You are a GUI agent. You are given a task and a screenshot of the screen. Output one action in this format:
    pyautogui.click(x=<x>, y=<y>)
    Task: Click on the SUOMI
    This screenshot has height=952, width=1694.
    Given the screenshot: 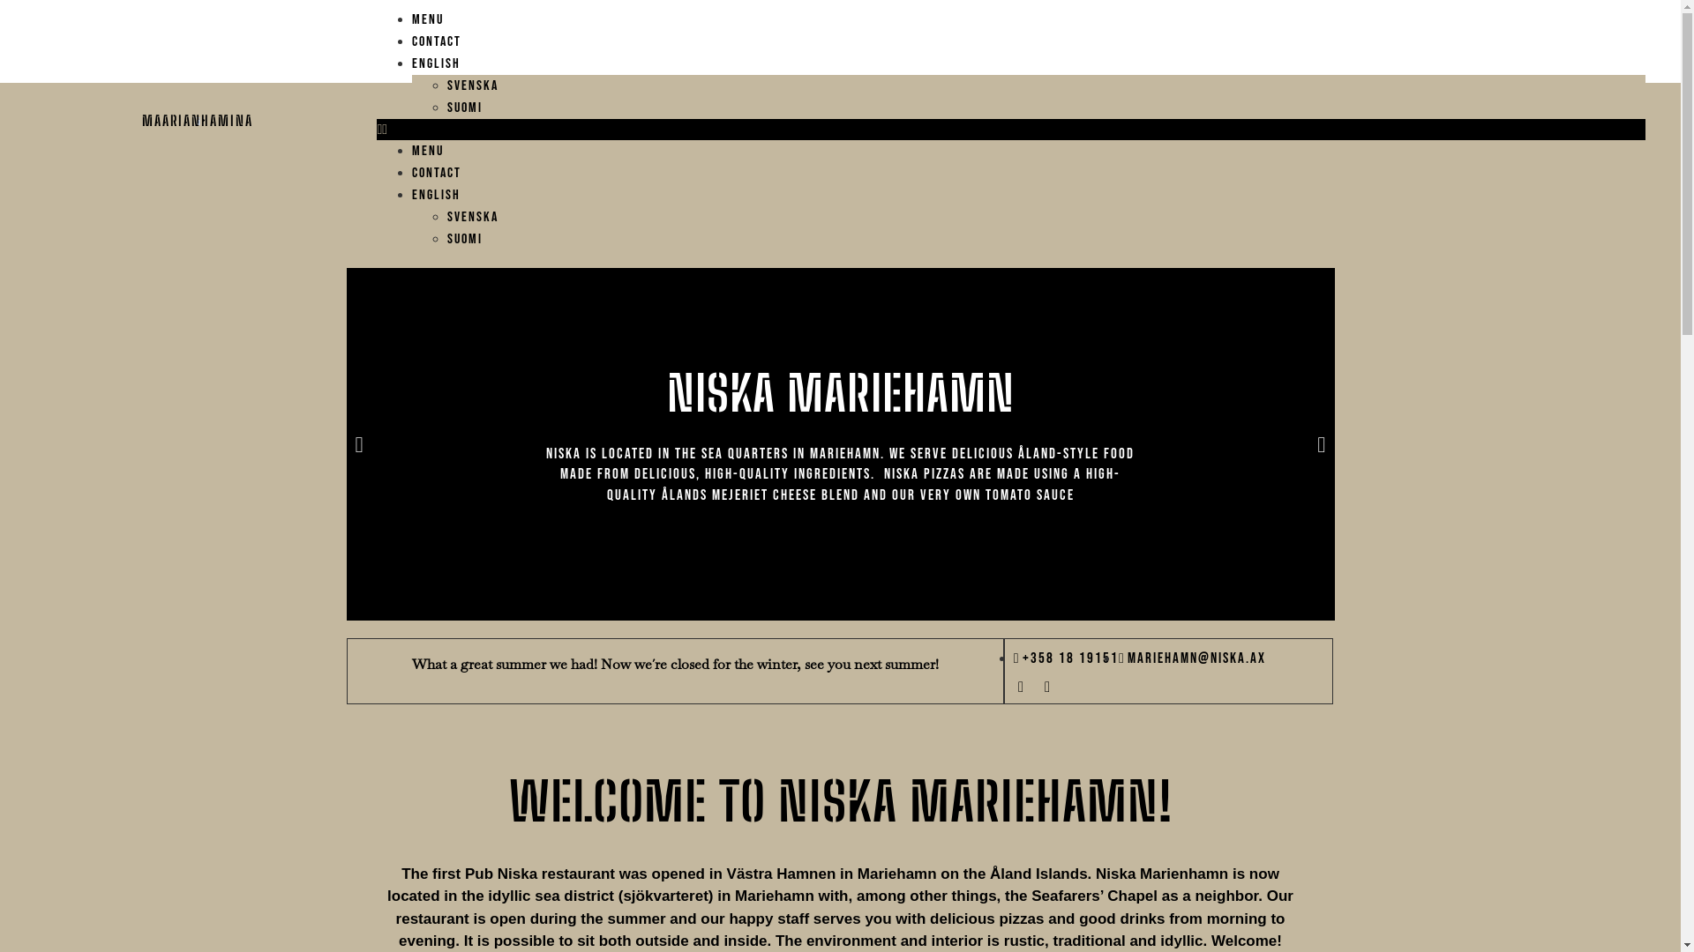 What is the action you would take?
    pyautogui.click(x=1046, y=240)
    